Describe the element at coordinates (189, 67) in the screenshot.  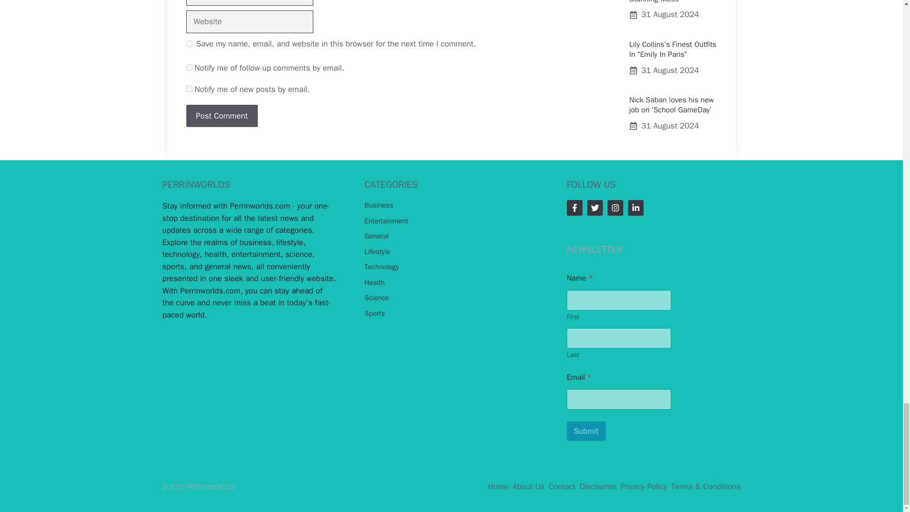
I see `subscribe` at that location.